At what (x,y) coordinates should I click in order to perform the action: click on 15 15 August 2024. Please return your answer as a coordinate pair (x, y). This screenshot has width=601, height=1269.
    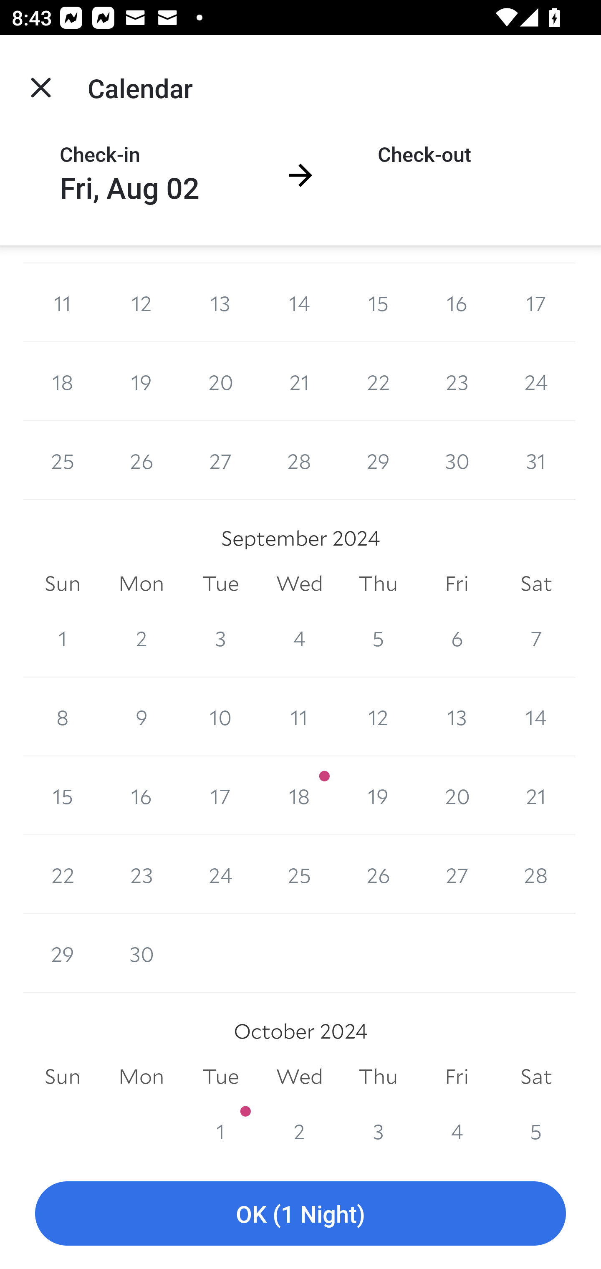
    Looking at the image, I should click on (378, 303).